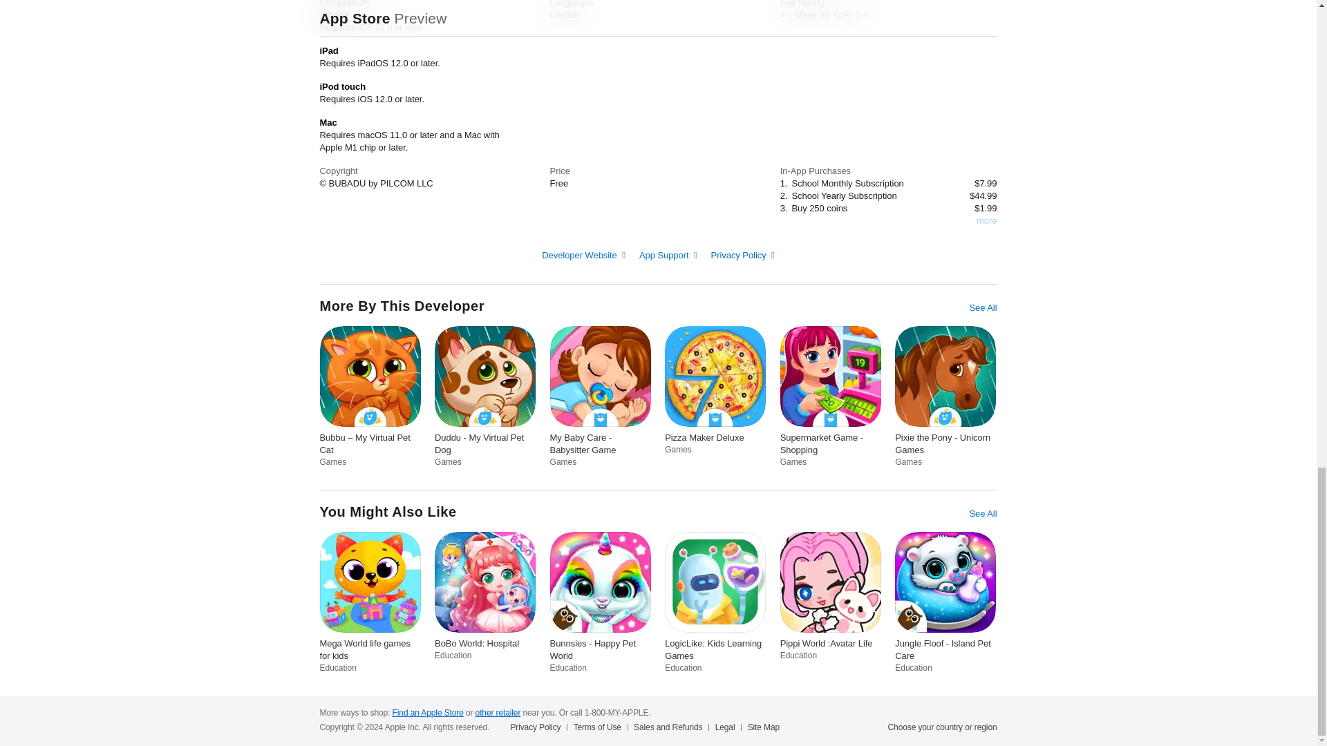 The image size is (1327, 746). What do you see at coordinates (668, 254) in the screenshot?
I see `App Support` at bounding box center [668, 254].